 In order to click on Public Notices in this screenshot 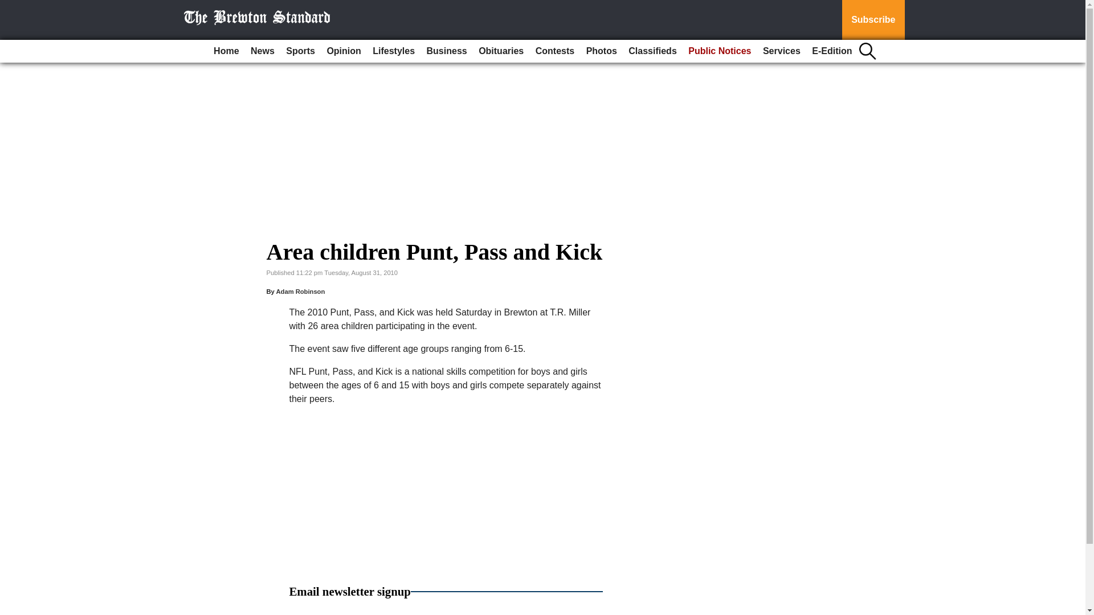, I will do `click(720, 51)`.